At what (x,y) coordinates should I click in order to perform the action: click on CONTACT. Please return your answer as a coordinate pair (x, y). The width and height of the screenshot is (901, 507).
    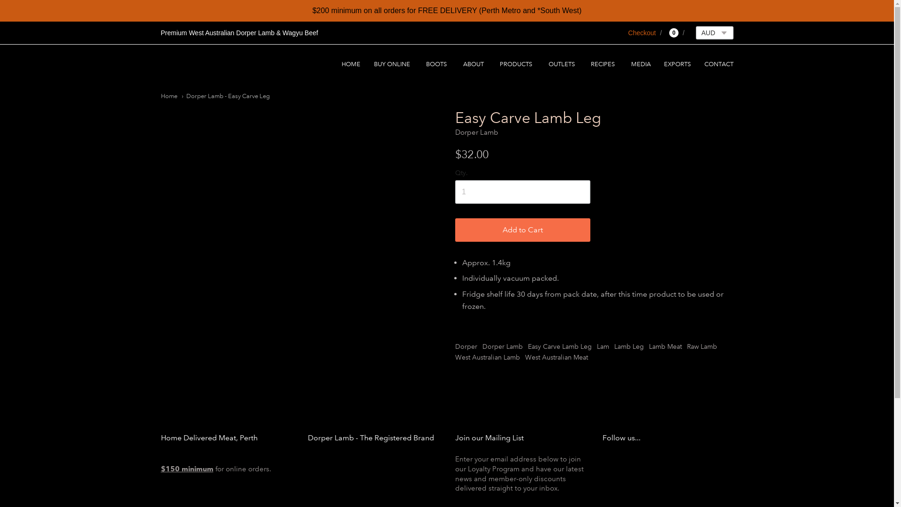
    Looking at the image, I should click on (718, 65).